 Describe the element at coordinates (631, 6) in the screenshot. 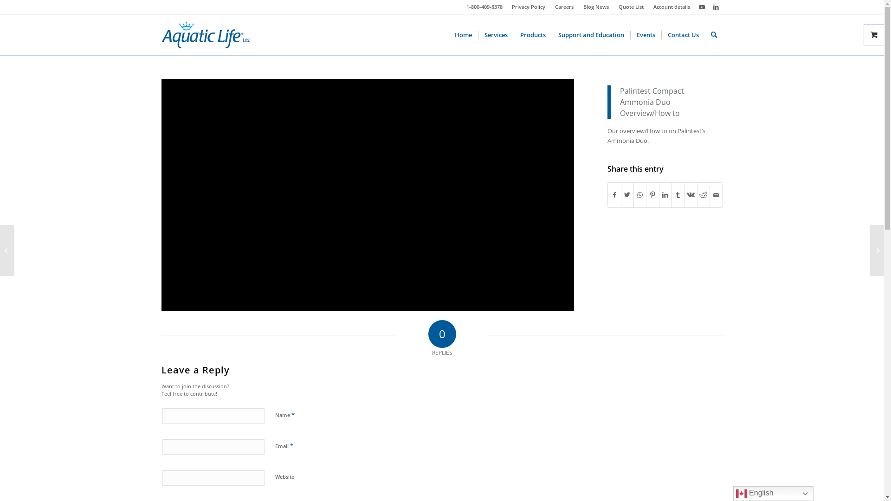

I see `Quote List` at that location.